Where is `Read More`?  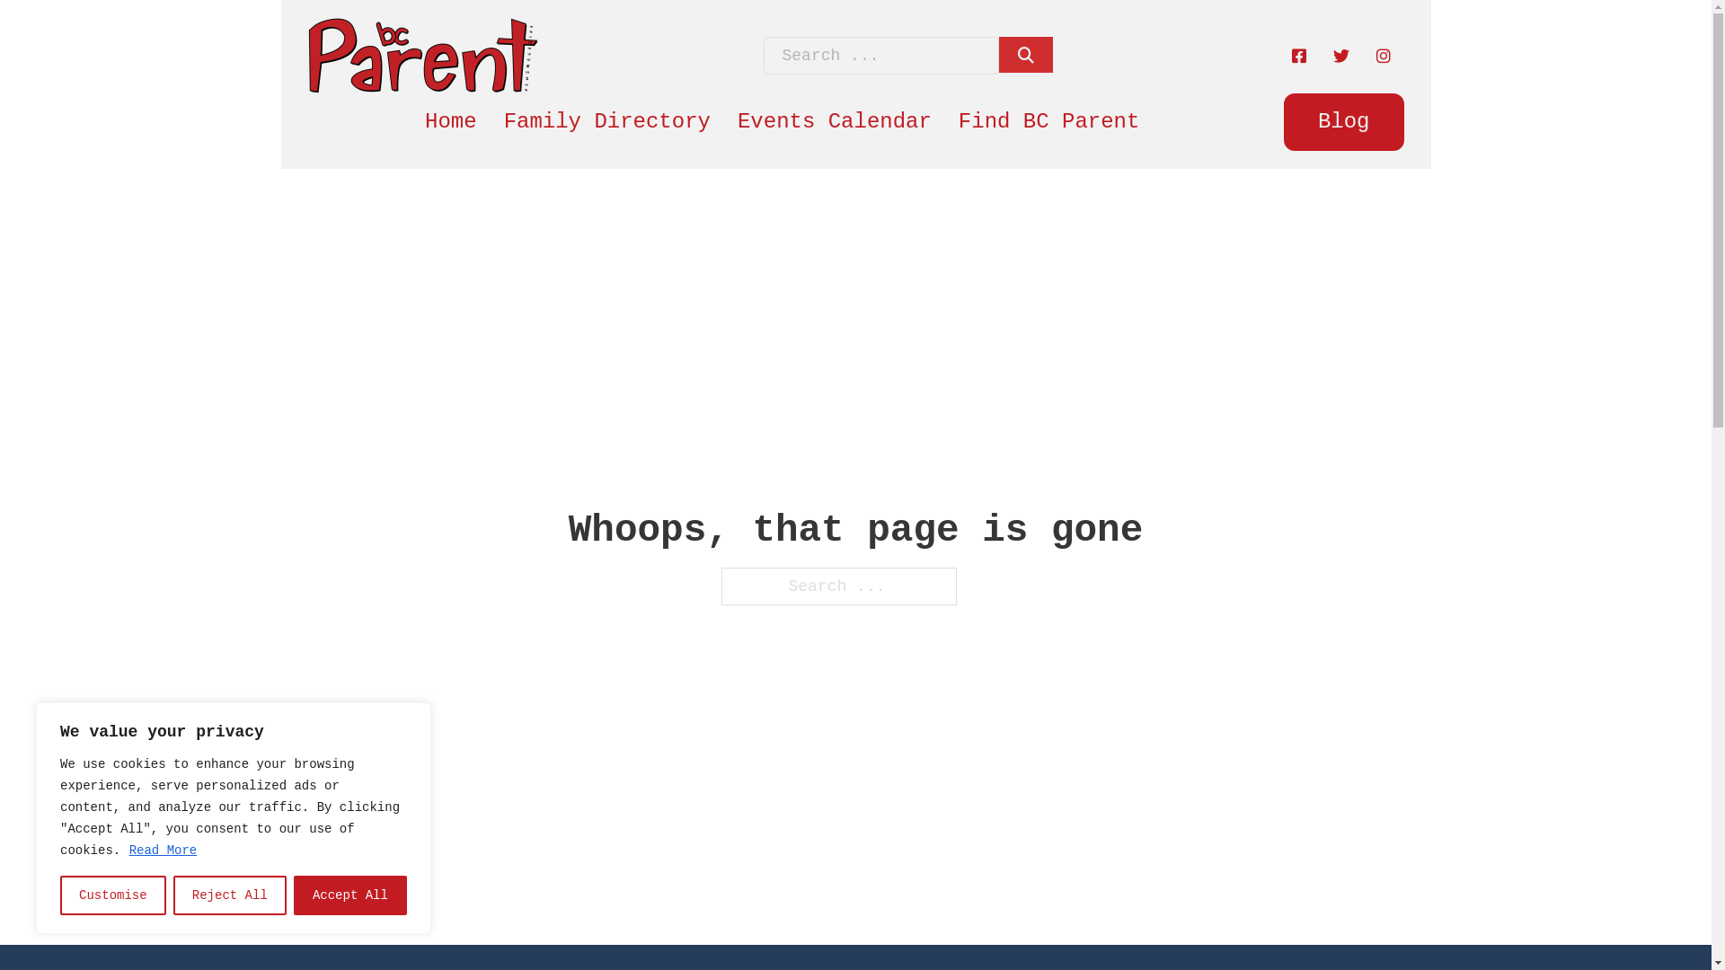 Read More is located at coordinates (164, 851).